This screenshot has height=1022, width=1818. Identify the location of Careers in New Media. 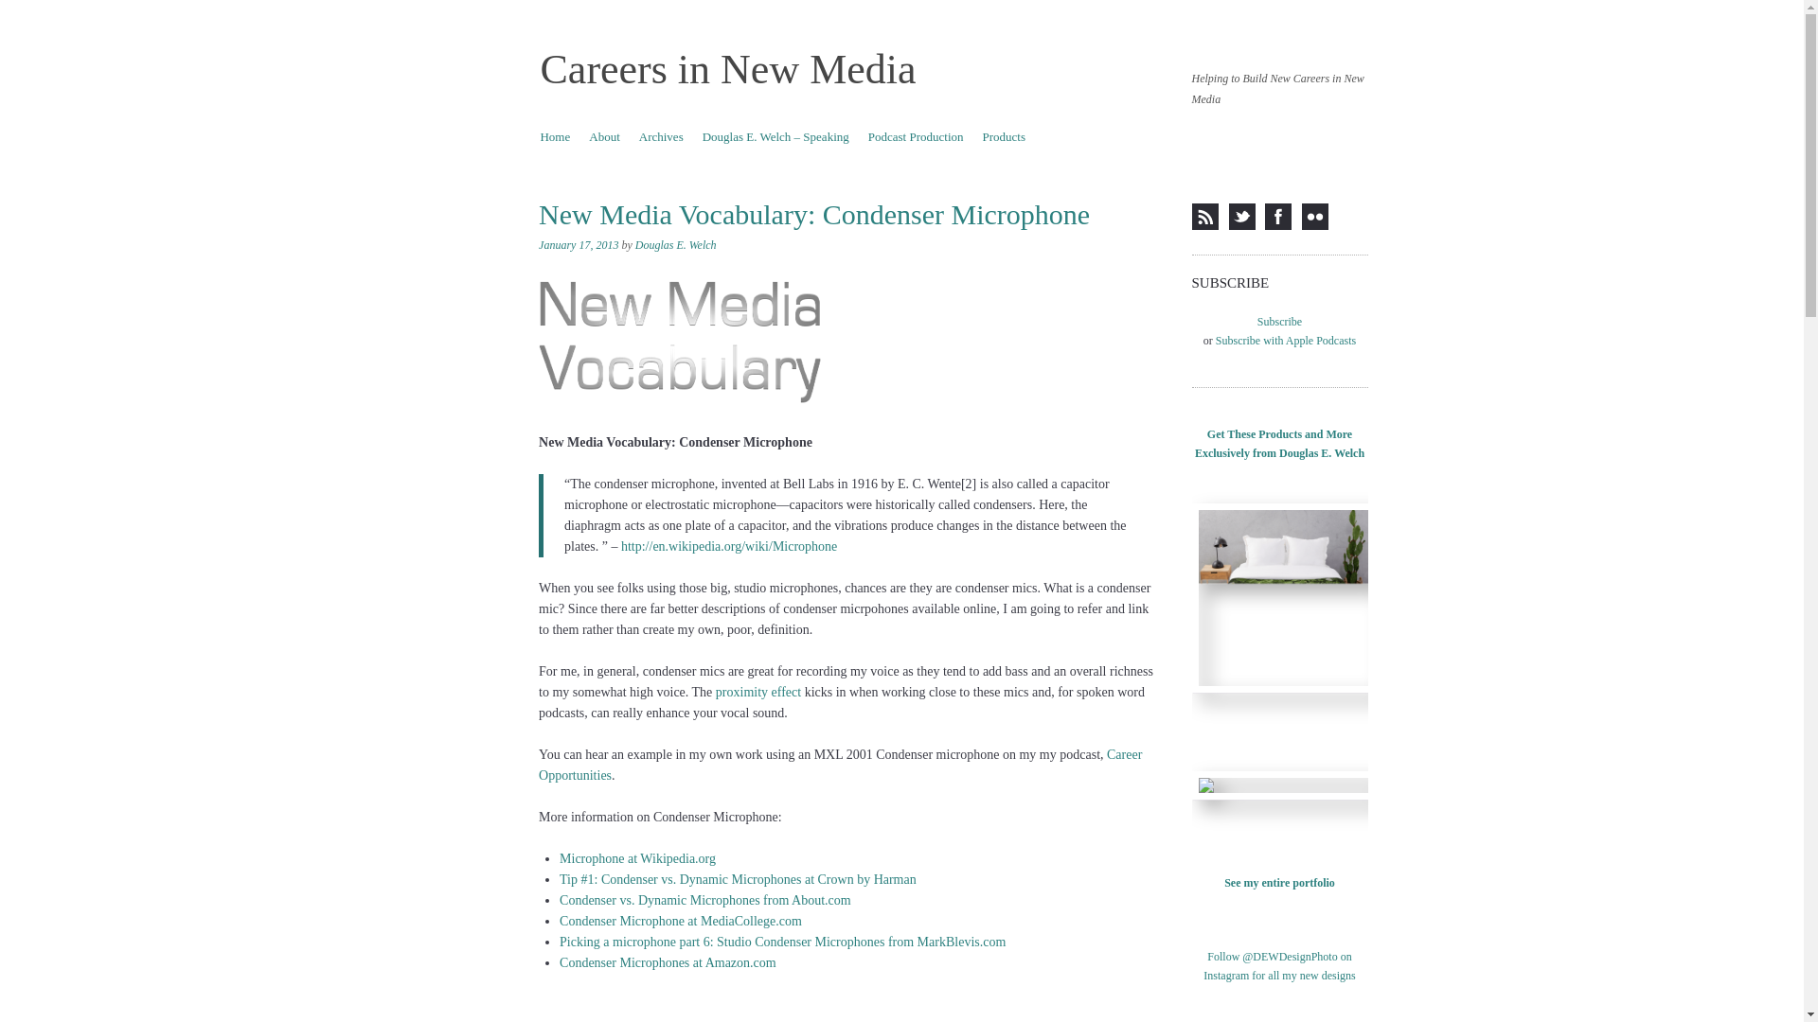
(727, 69).